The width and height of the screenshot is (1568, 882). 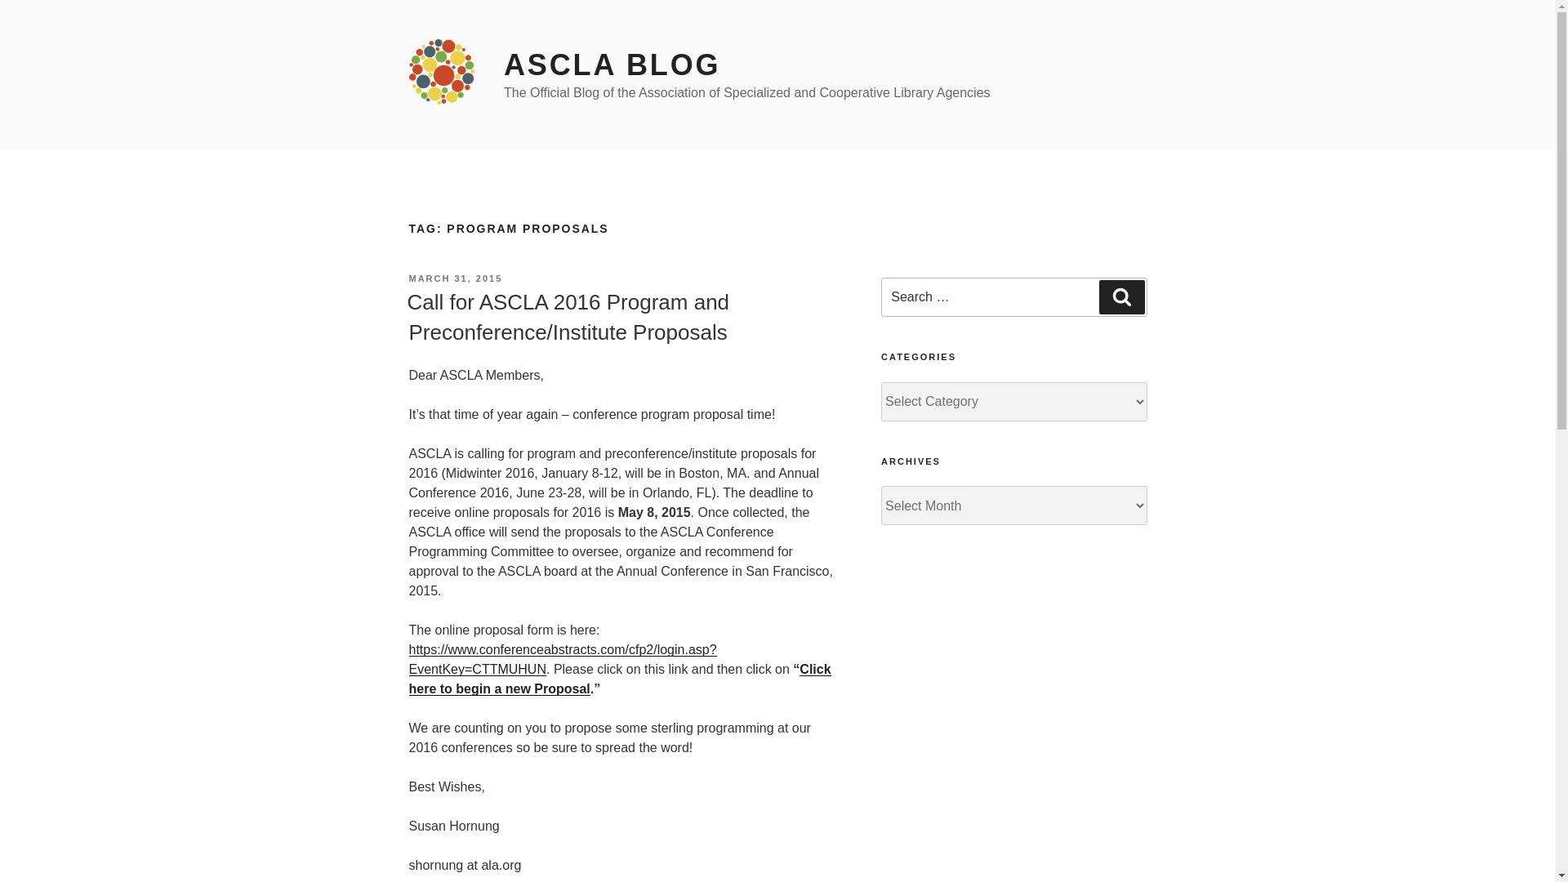 I want to click on Search, so click(x=1121, y=297).